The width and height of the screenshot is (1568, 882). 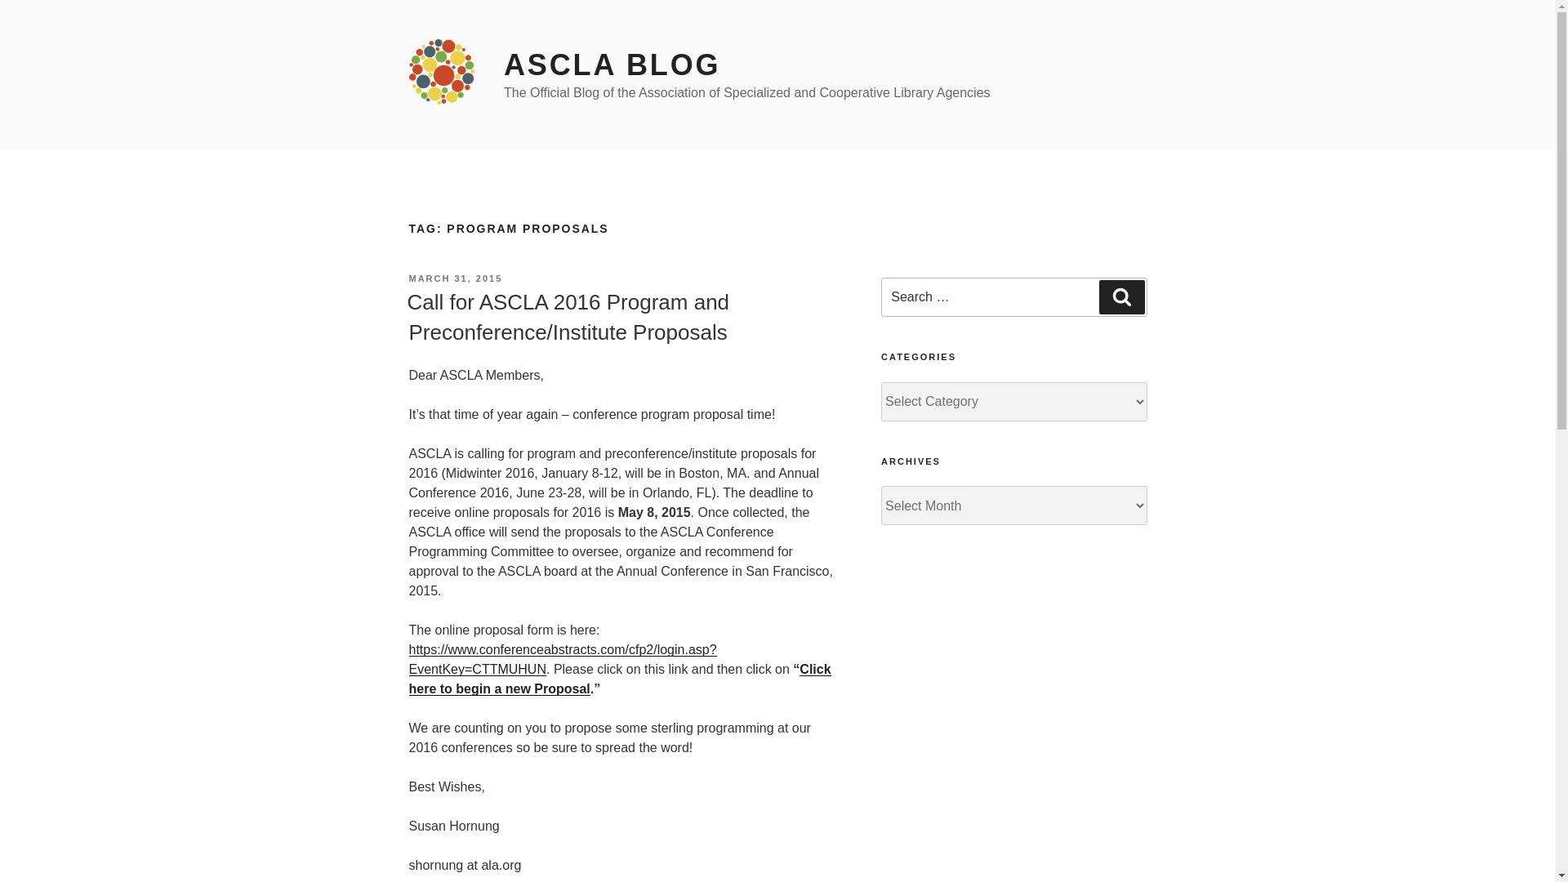 I want to click on Search, so click(x=1121, y=297).